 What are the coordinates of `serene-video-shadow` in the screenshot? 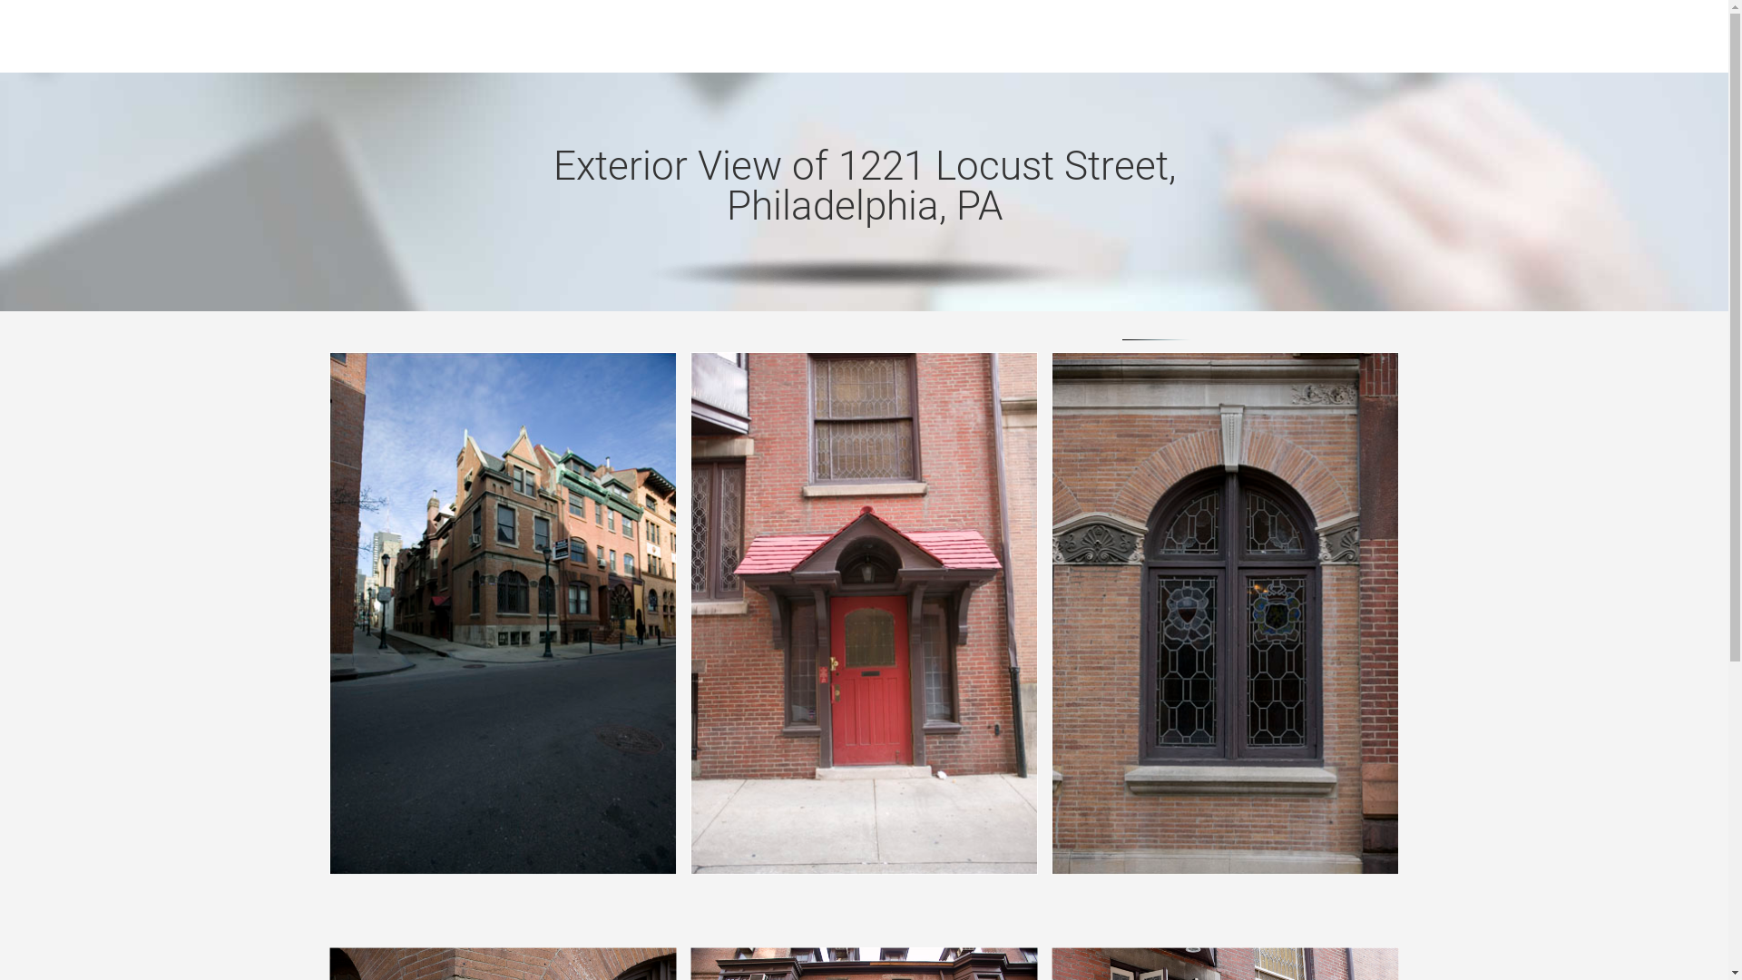 It's located at (864, 274).